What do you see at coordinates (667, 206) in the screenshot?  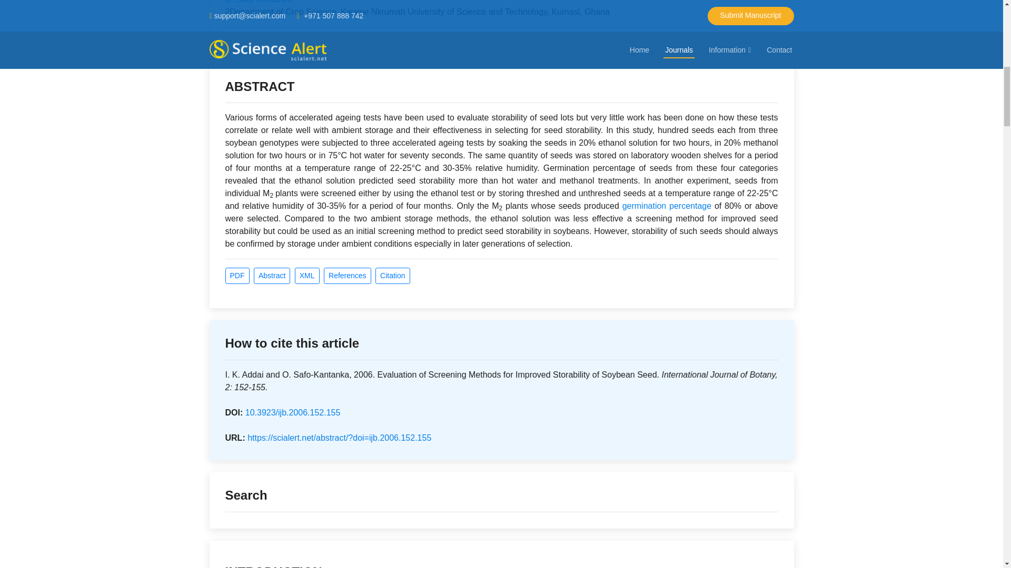 I see `germination percentage` at bounding box center [667, 206].